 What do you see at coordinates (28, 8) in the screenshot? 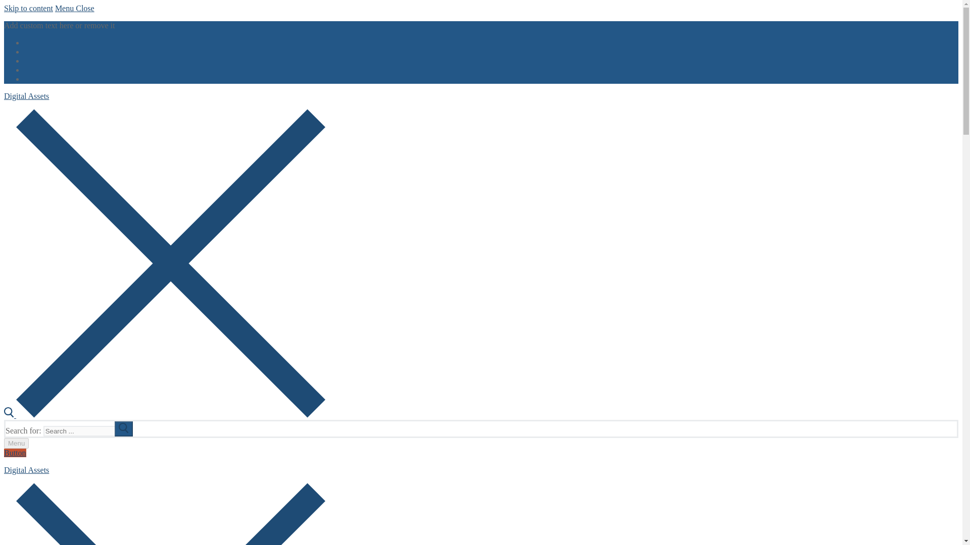
I see `Skip to content` at bounding box center [28, 8].